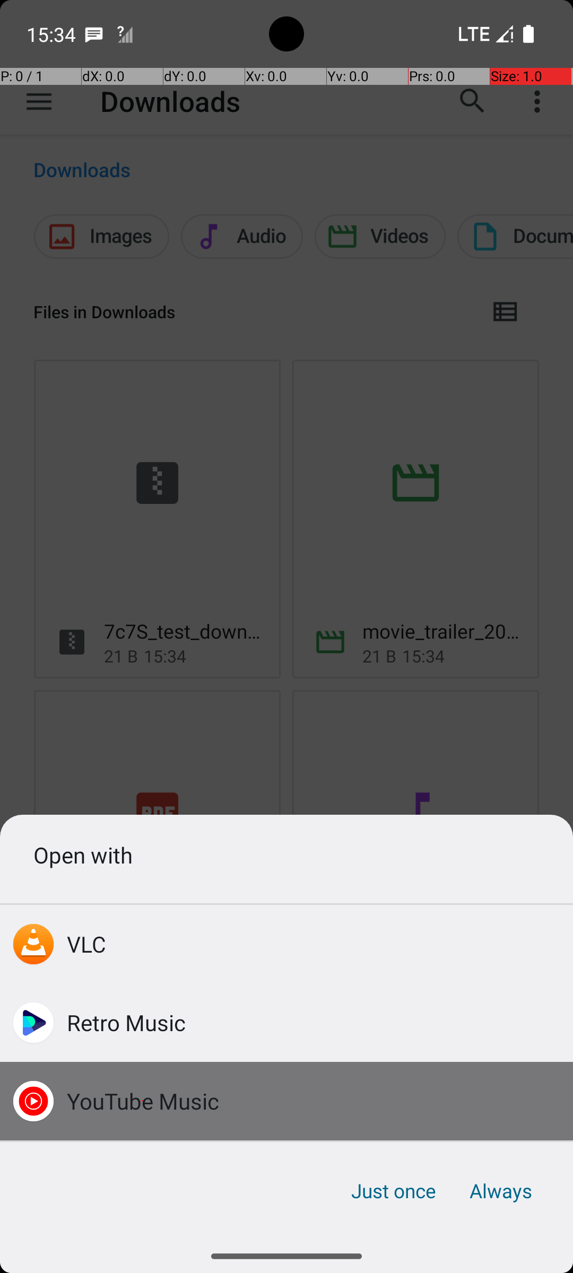 Image resolution: width=573 pixels, height=1273 pixels. What do you see at coordinates (286, 855) in the screenshot?
I see `Open with` at bounding box center [286, 855].